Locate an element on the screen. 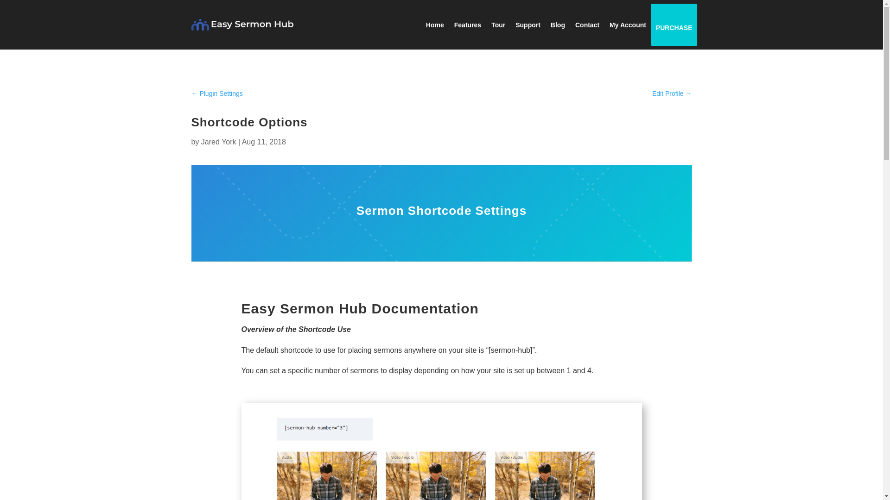 The height and width of the screenshot is (500, 890). Posts by Jared York is located at coordinates (219, 142).